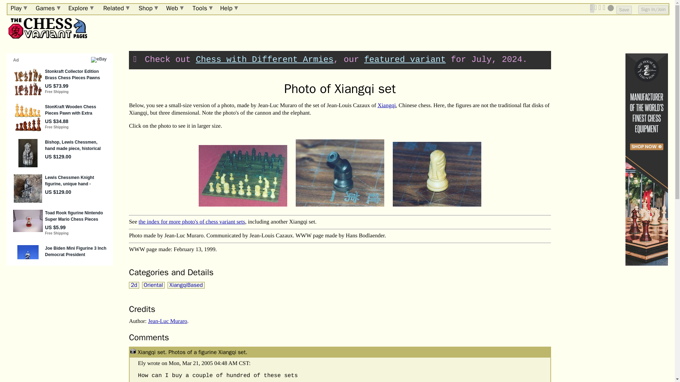 The image size is (680, 382). What do you see at coordinates (624, 10) in the screenshot?
I see `Save` at bounding box center [624, 10].